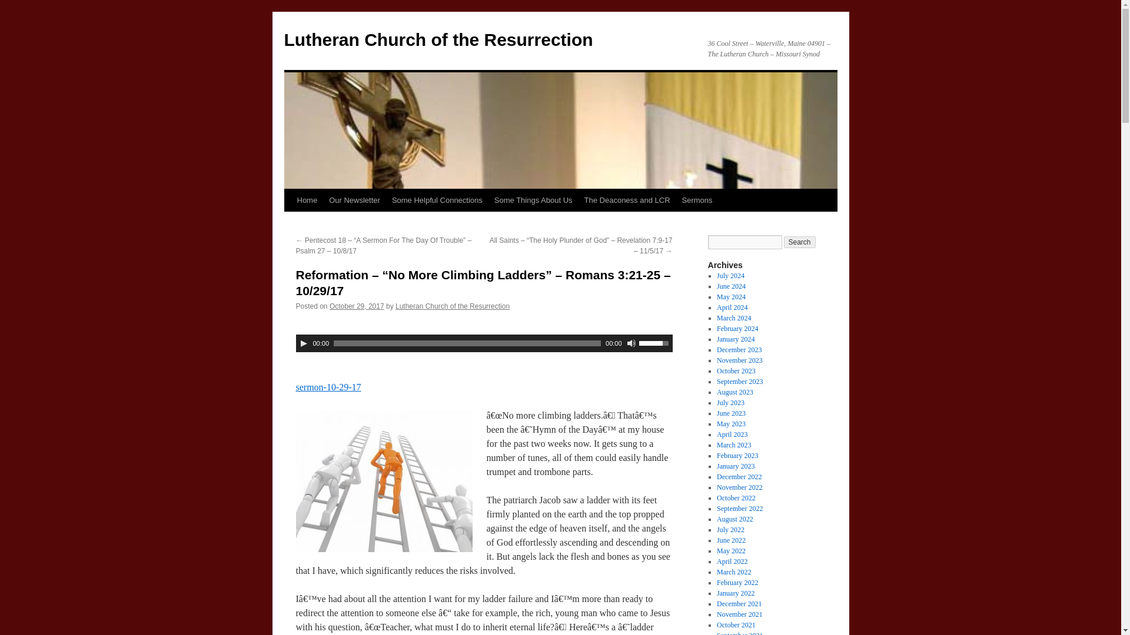  What do you see at coordinates (327, 387) in the screenshot?
I see `sermon-10-29-17` at bounding box center [327, 387].